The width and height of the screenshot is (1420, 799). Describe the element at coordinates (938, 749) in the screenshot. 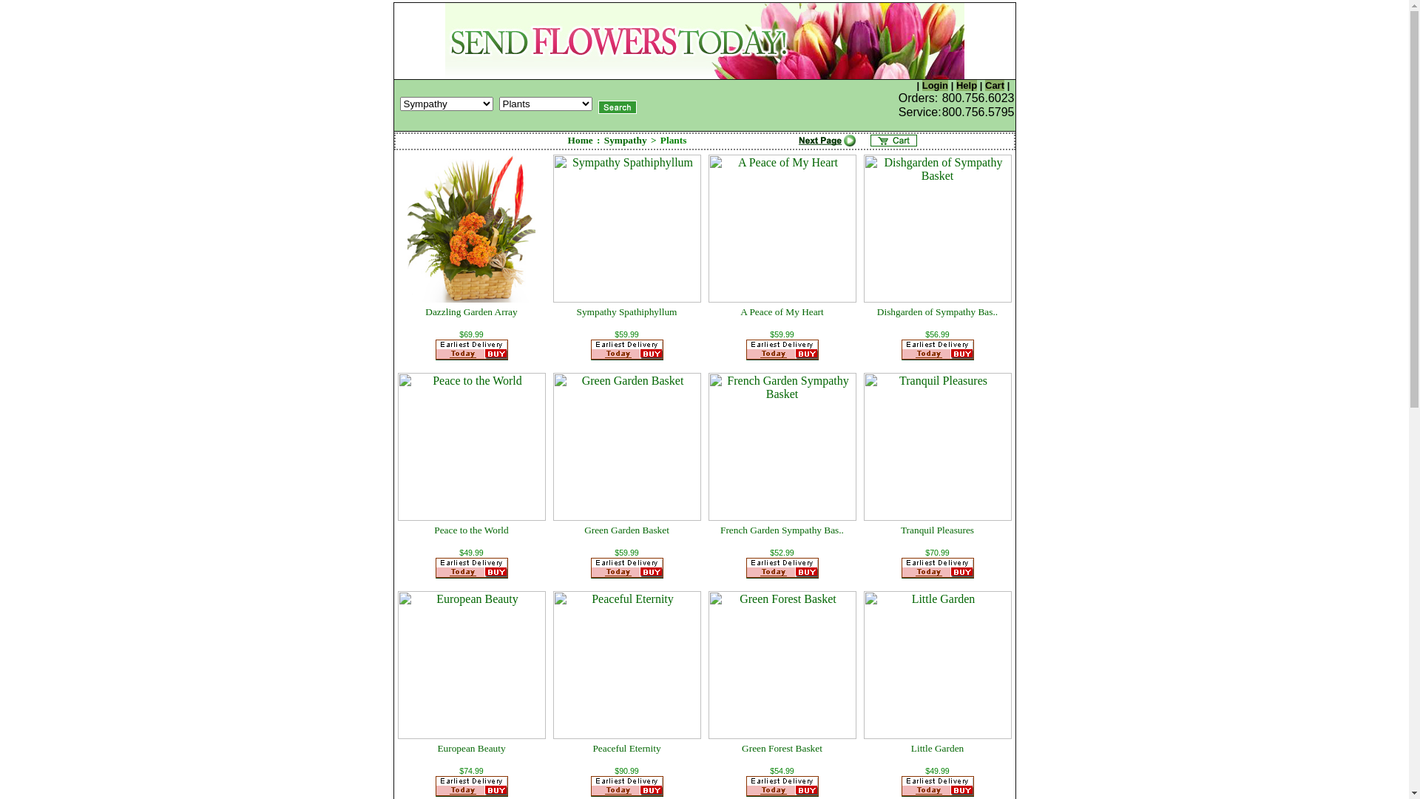

I see `Little Garden` at that location.